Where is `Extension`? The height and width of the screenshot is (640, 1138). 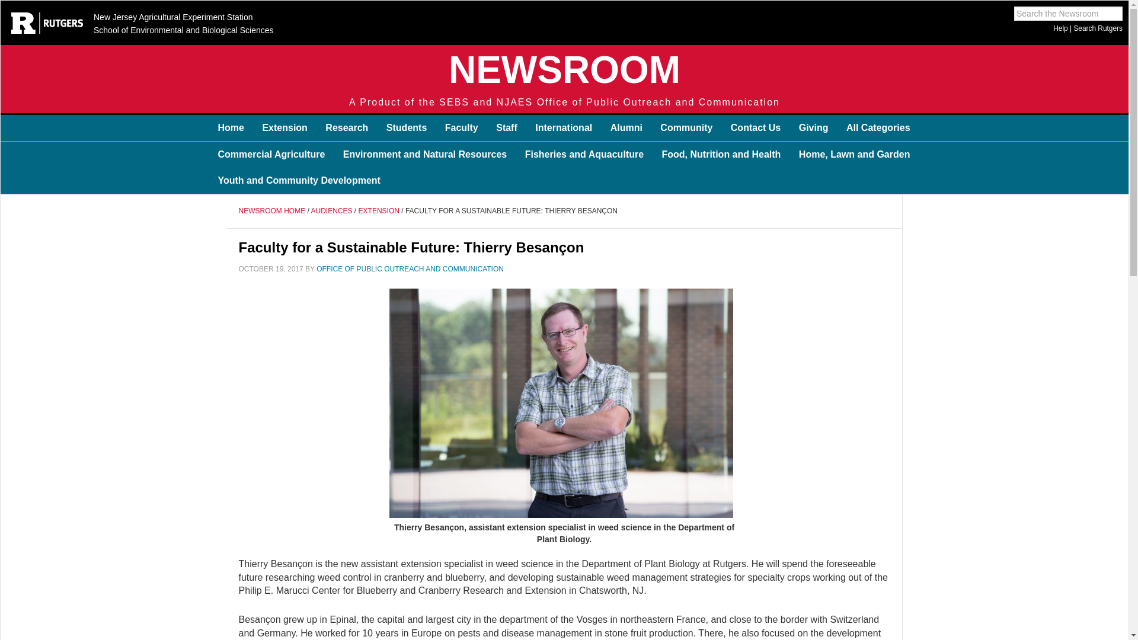 Extension is located at coordinates (284, 128).